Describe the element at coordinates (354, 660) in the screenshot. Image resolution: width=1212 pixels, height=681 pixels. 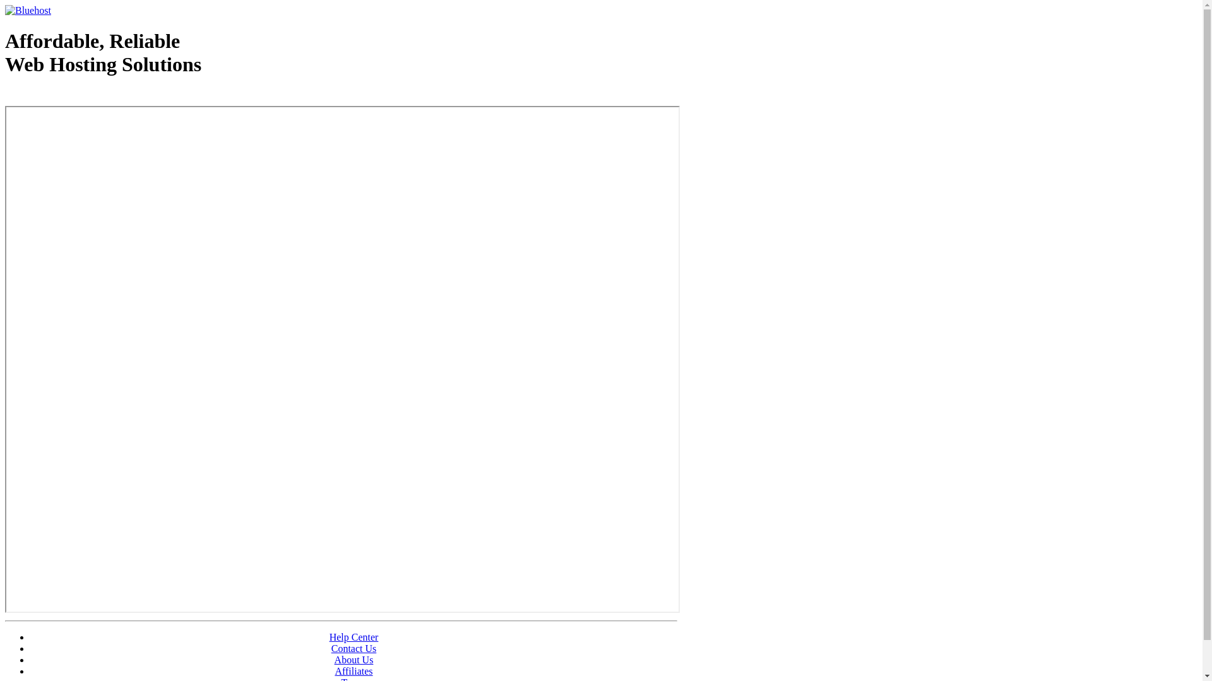
I see `About Us` at that location.